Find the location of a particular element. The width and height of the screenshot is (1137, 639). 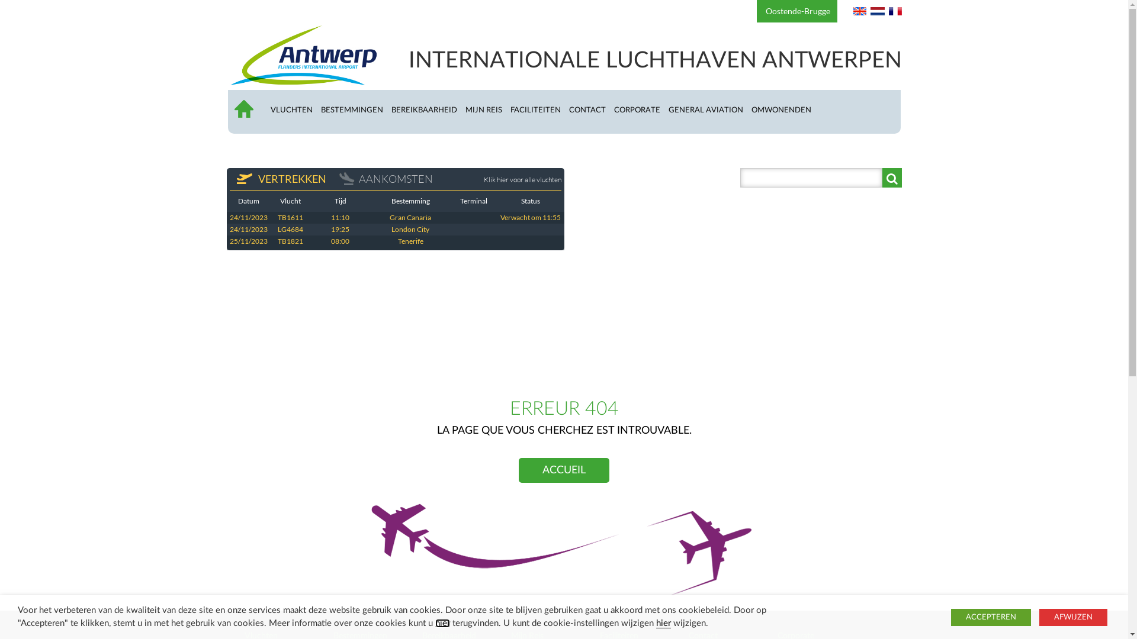

AANKOMSTEN is located at coordinates (385, 179).